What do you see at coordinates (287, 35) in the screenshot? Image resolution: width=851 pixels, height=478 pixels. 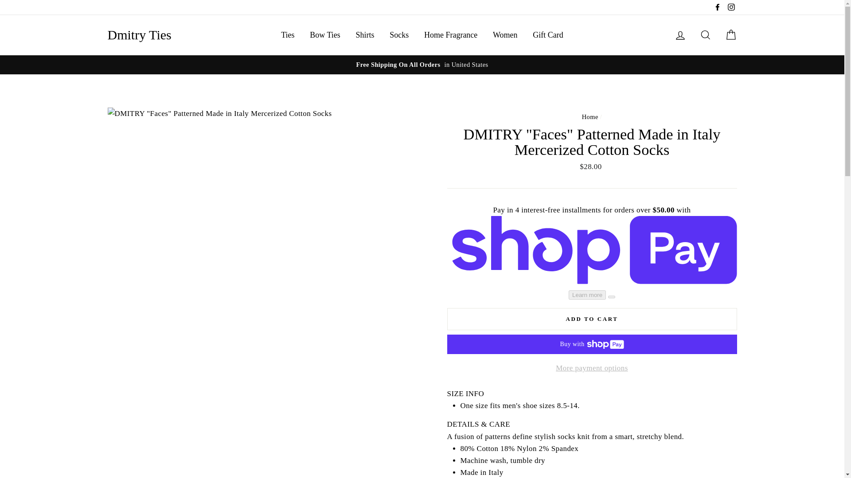 I see `Ties` at bounding box center [287, 35].